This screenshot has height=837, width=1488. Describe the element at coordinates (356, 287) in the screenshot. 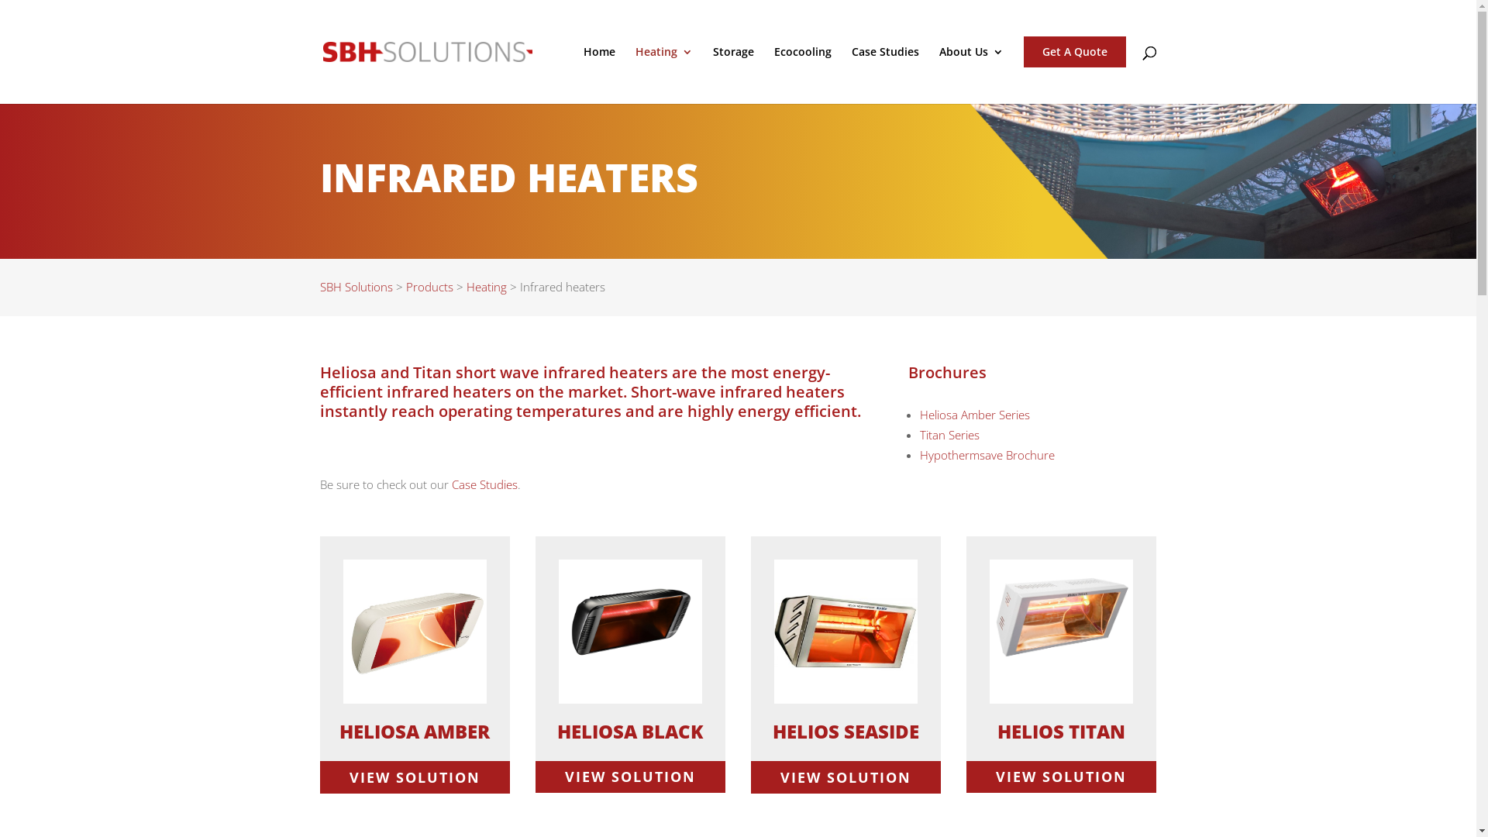

I see `SBH Solutions` at that location.